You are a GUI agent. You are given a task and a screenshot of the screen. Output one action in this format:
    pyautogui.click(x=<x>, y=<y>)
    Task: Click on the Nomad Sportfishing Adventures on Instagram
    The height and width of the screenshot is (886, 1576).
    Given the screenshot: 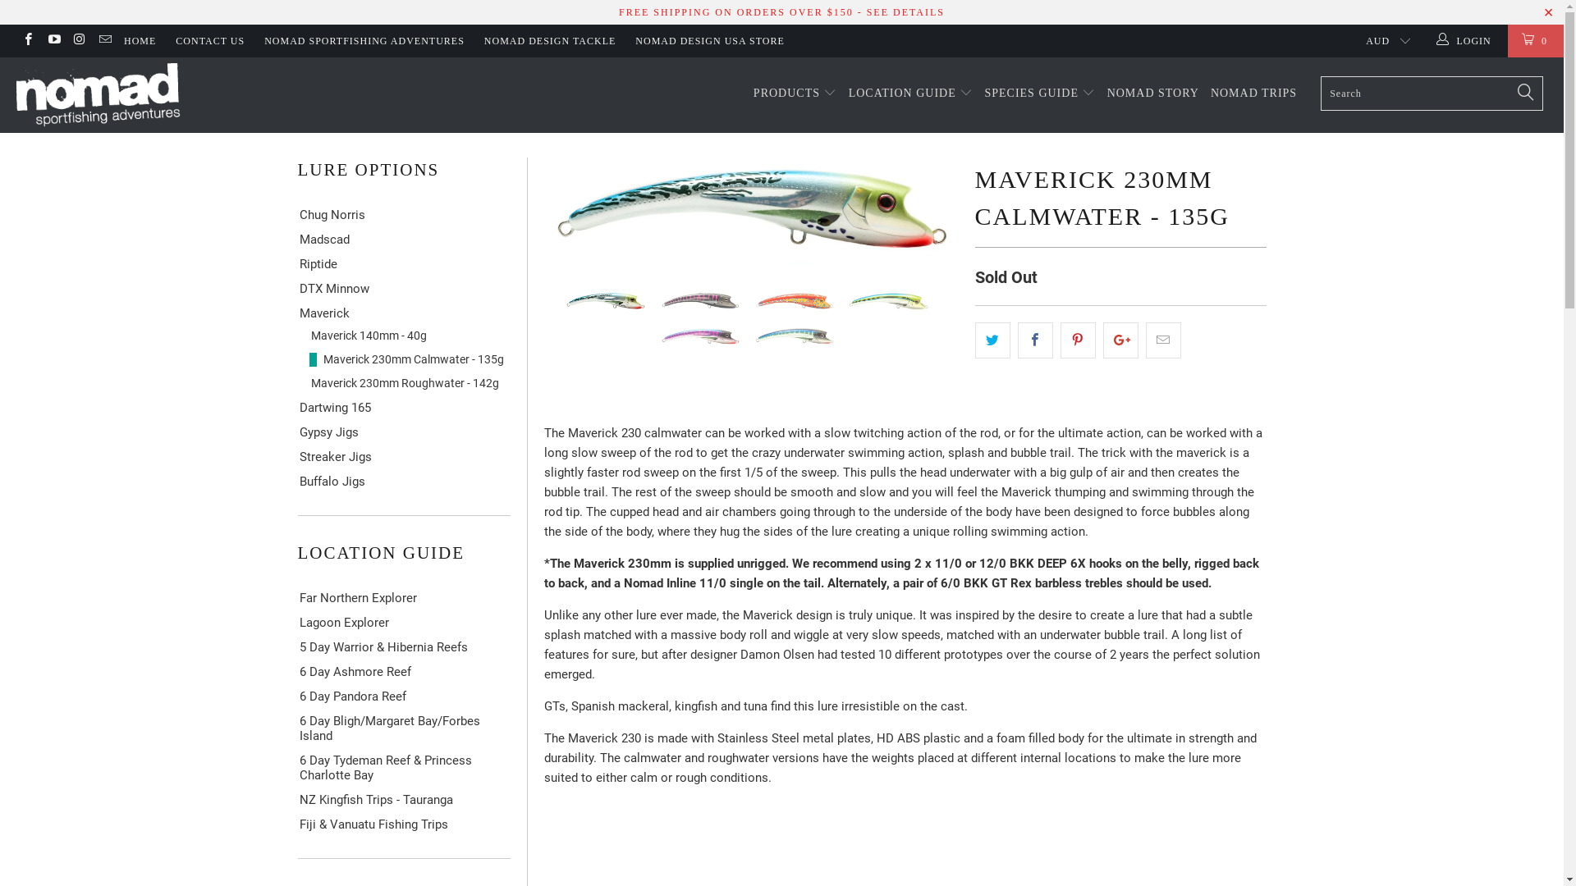 What is the action you would take?
    pyautogui.click(x=79, y=41)
    